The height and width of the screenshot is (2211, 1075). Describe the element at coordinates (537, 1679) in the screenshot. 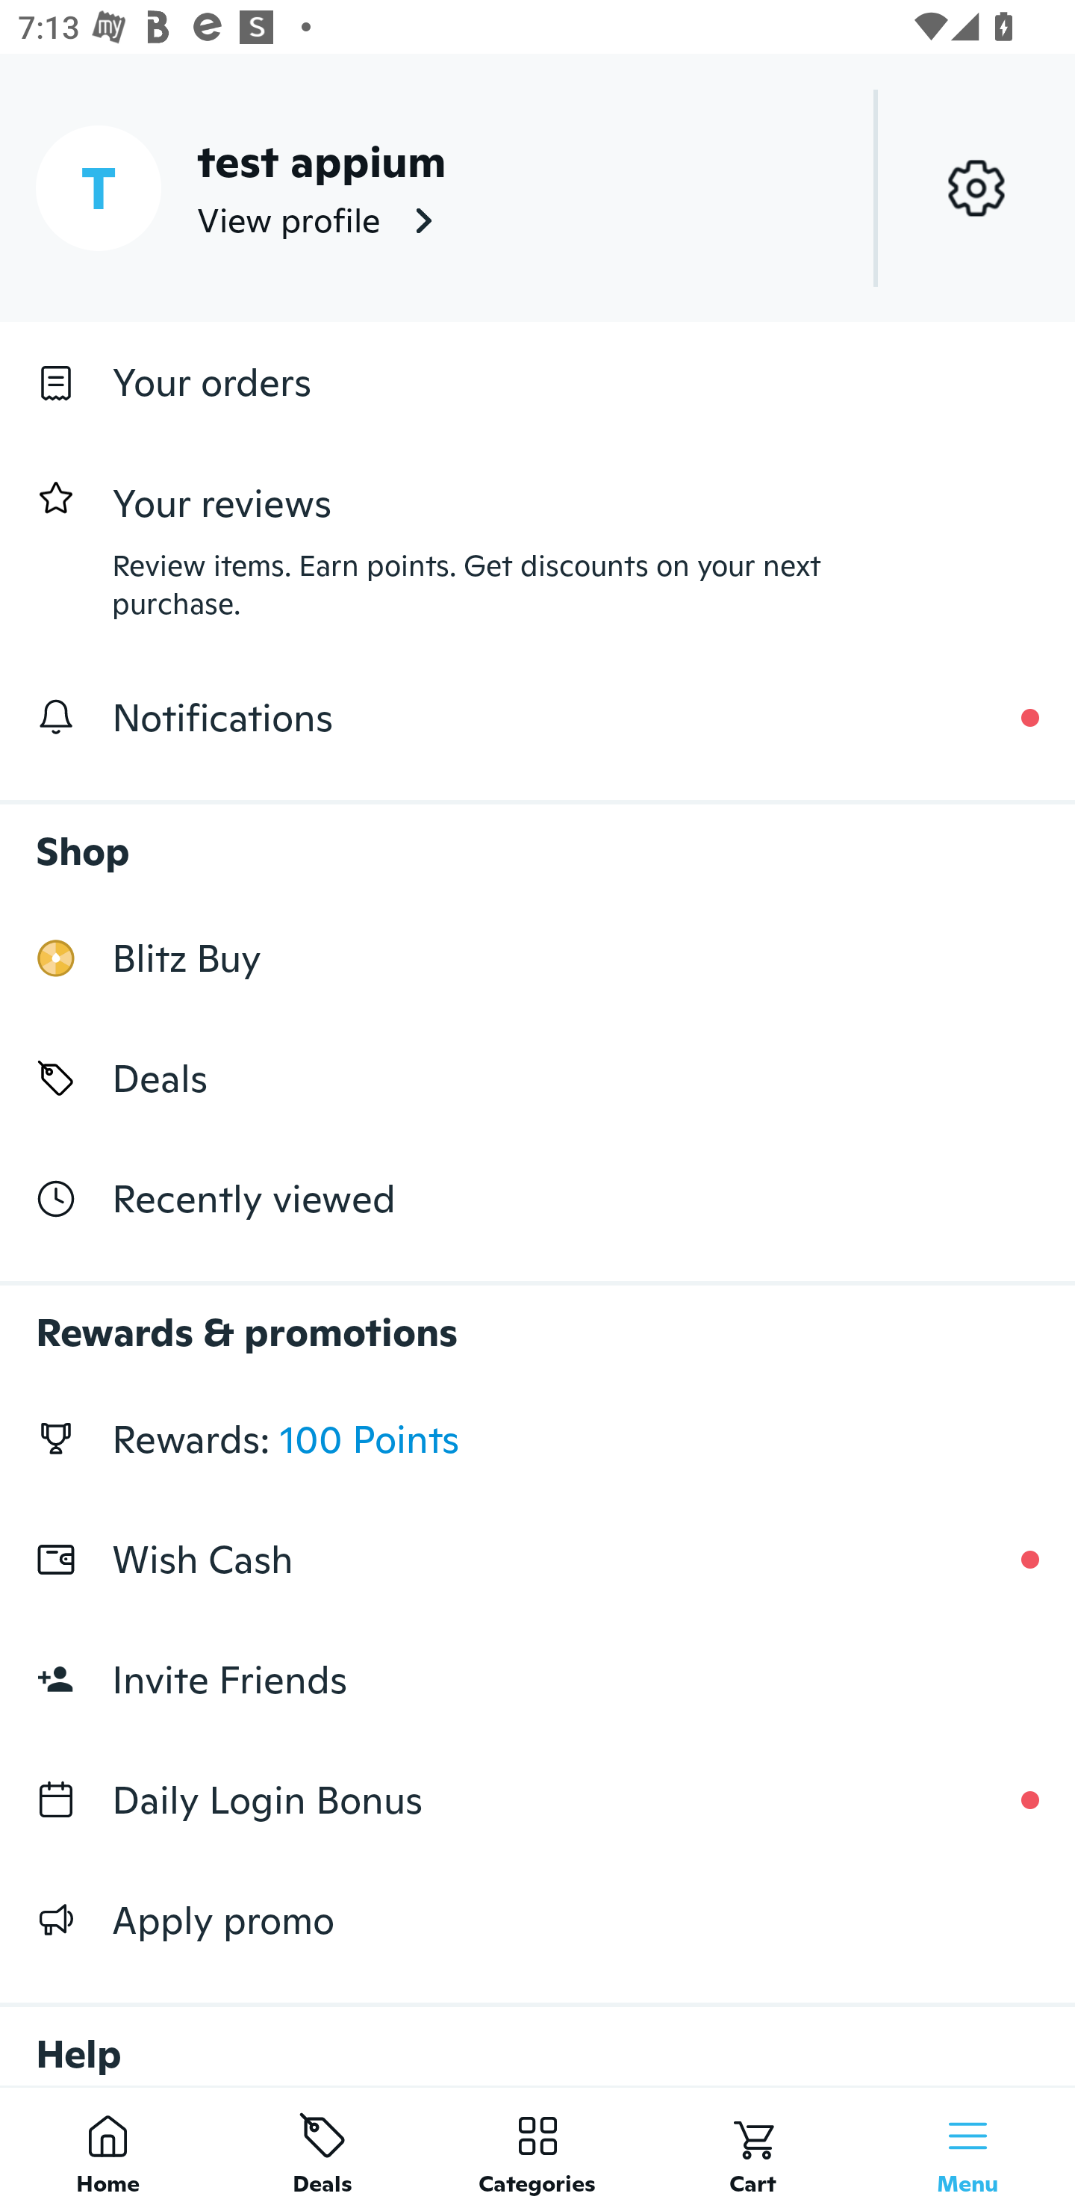

I see `Invite Friends` at that location.